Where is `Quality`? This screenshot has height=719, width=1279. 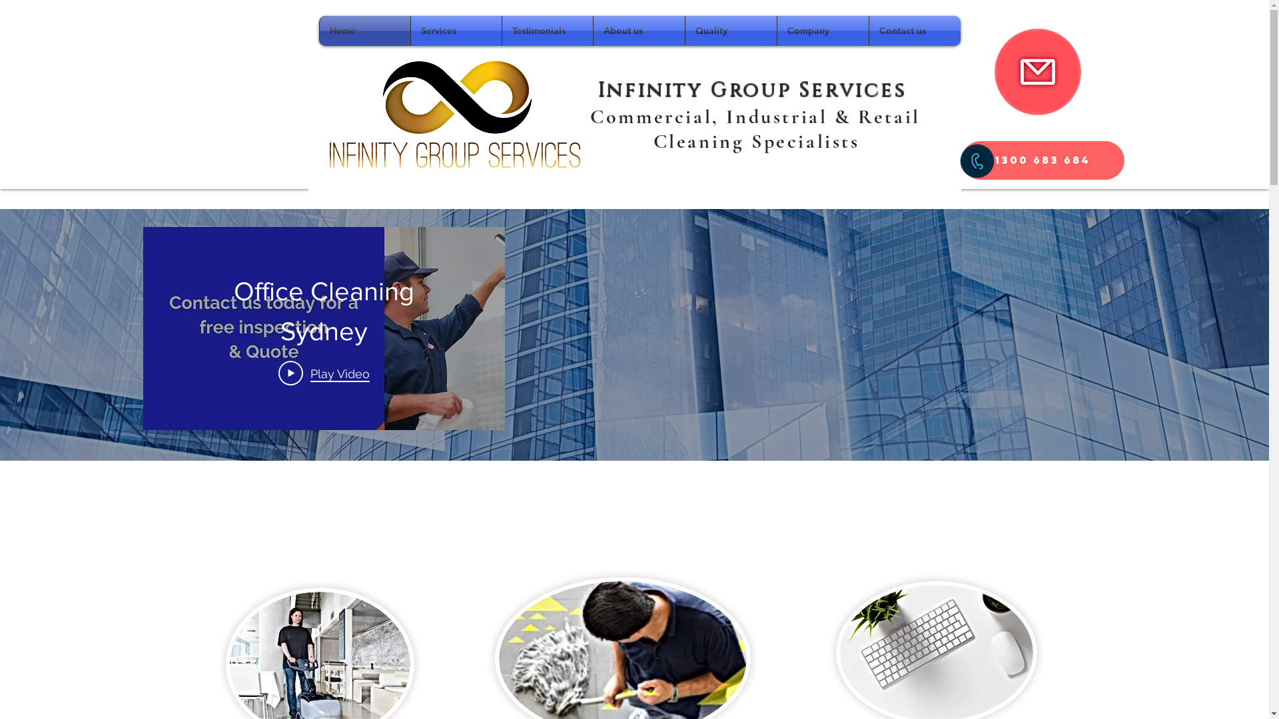
Quality is located at coordinates (730, 31).